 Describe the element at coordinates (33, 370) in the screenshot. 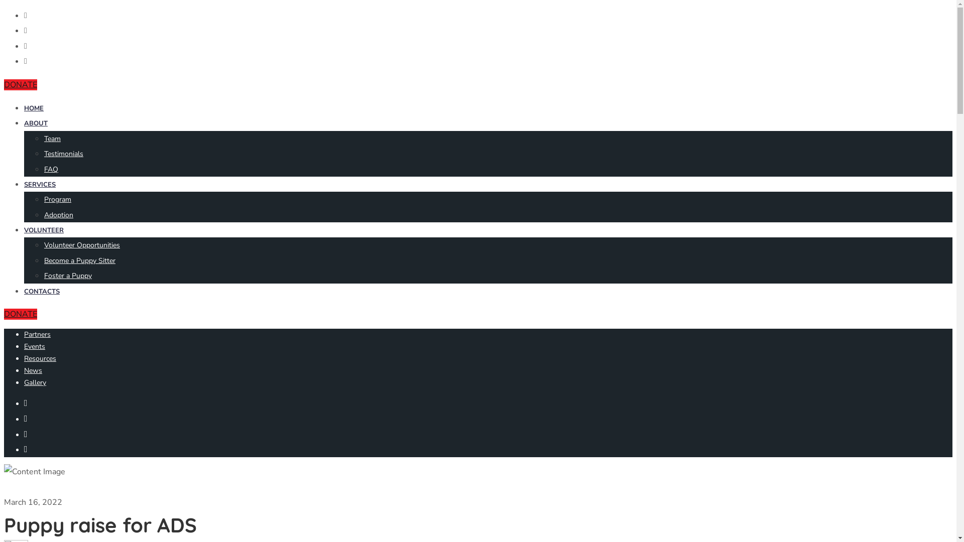

I see `News` at that location.